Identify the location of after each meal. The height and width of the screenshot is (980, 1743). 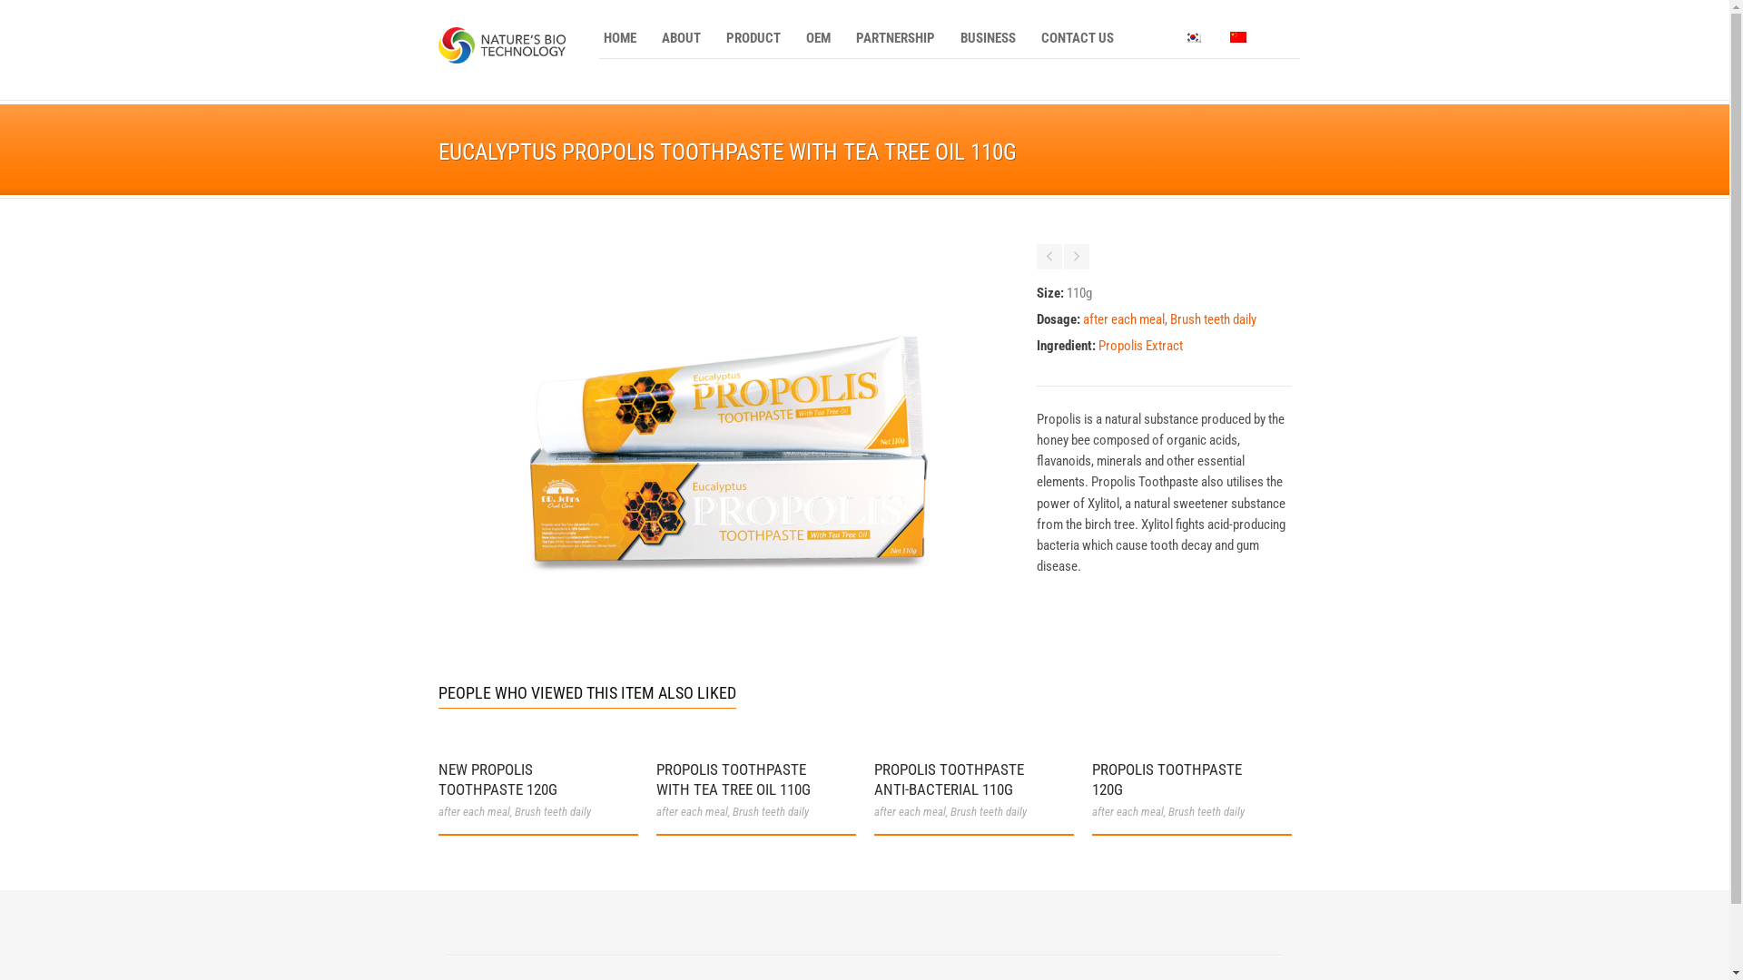
(1124, 319).